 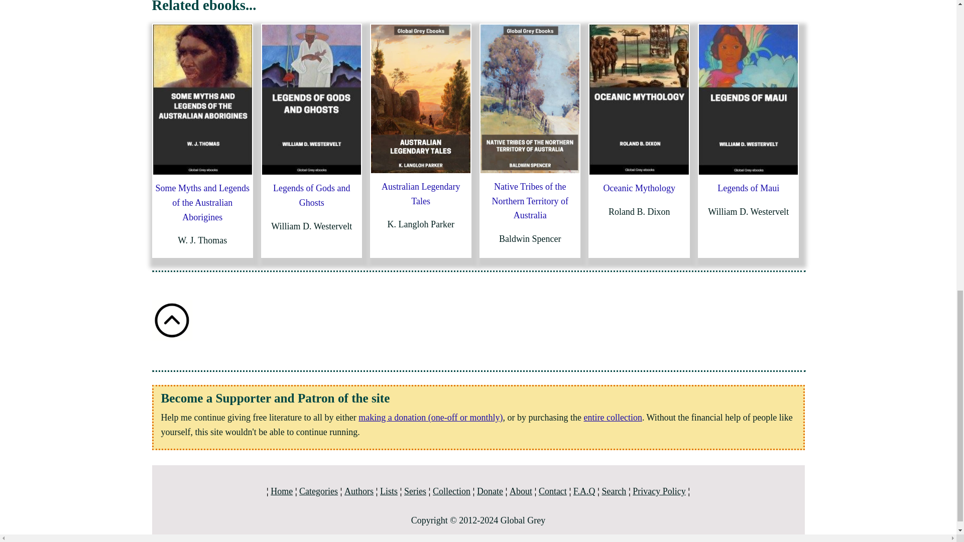 I want to click on Australian Legendary Tales, so click(x=421, y=194).